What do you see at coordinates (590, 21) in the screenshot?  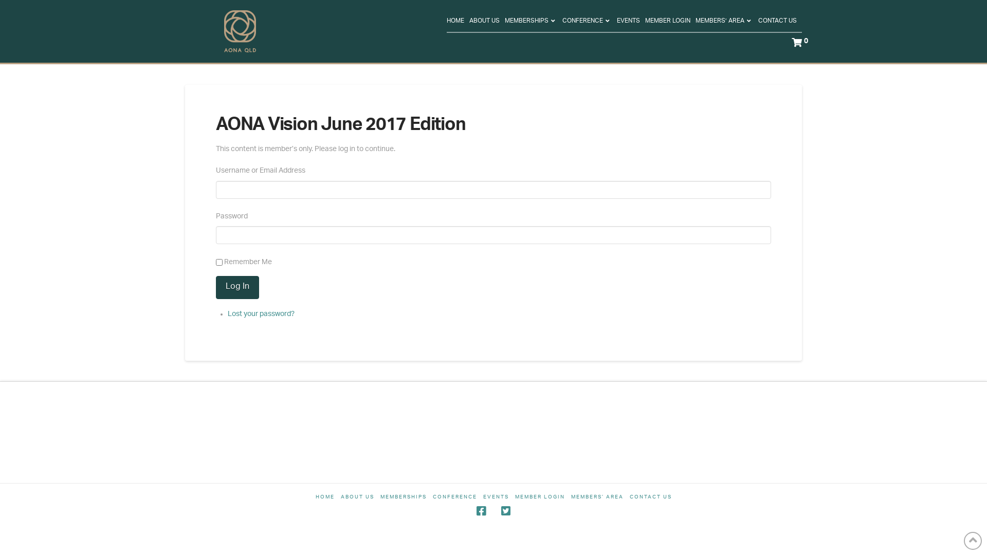 I see `CONFERENCE` at bounding box center [590, 21].